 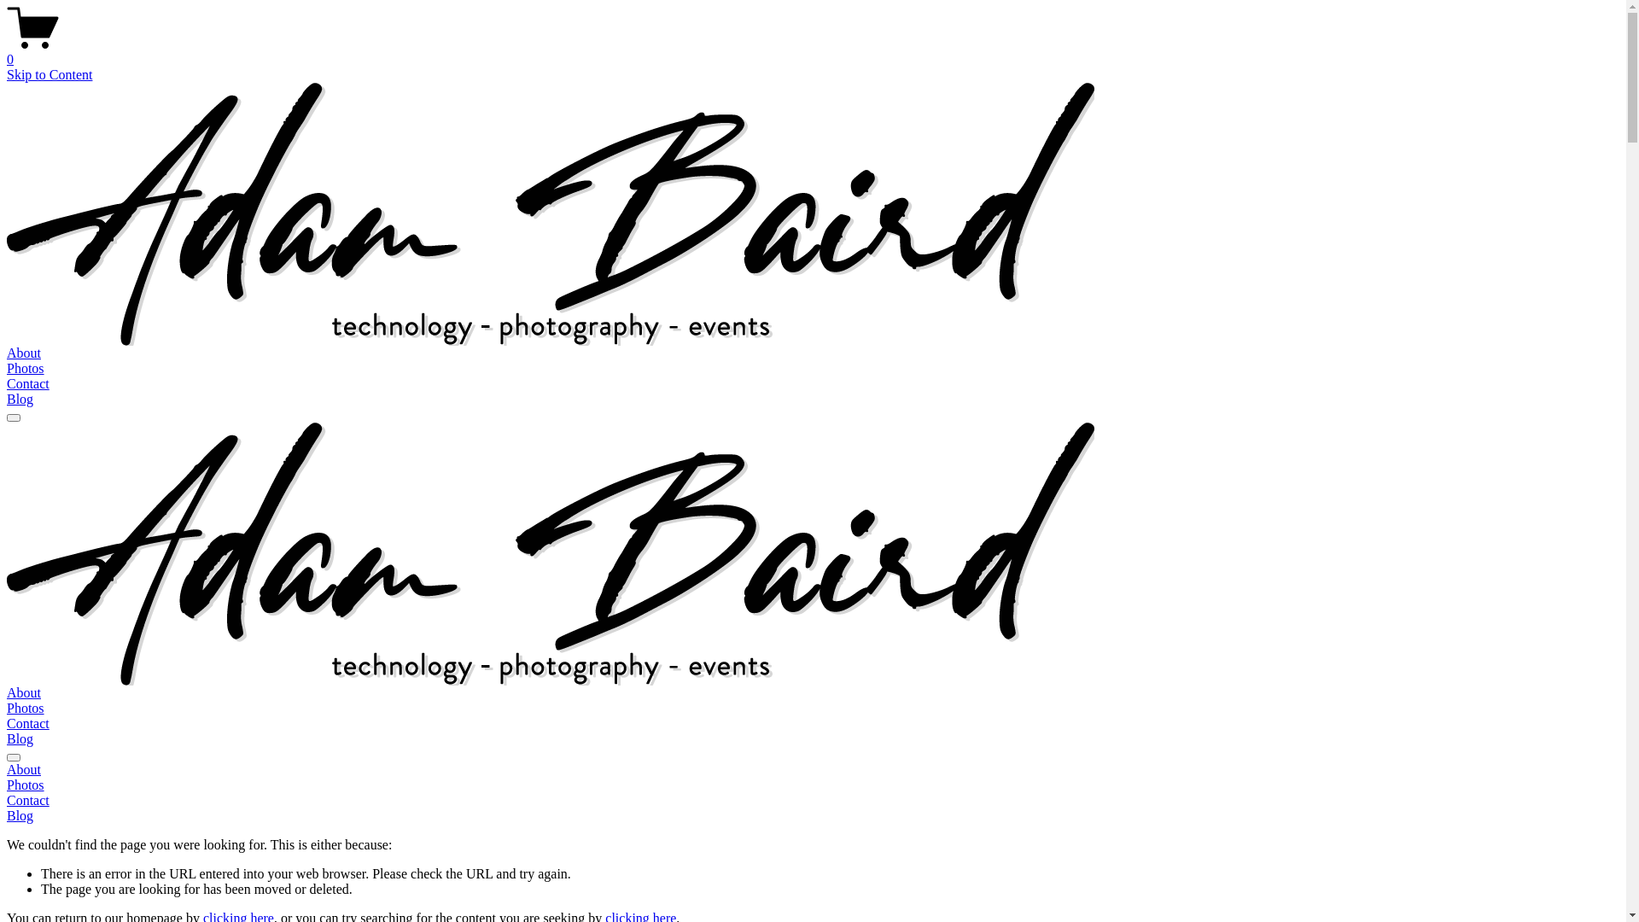 I want to click on About, so click(x=813, y=770).